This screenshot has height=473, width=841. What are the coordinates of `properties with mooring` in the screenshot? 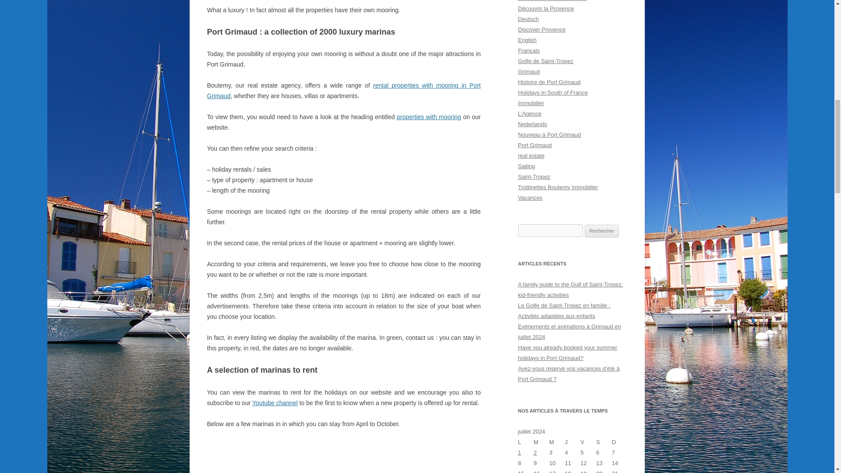 It's located at (429, 117).